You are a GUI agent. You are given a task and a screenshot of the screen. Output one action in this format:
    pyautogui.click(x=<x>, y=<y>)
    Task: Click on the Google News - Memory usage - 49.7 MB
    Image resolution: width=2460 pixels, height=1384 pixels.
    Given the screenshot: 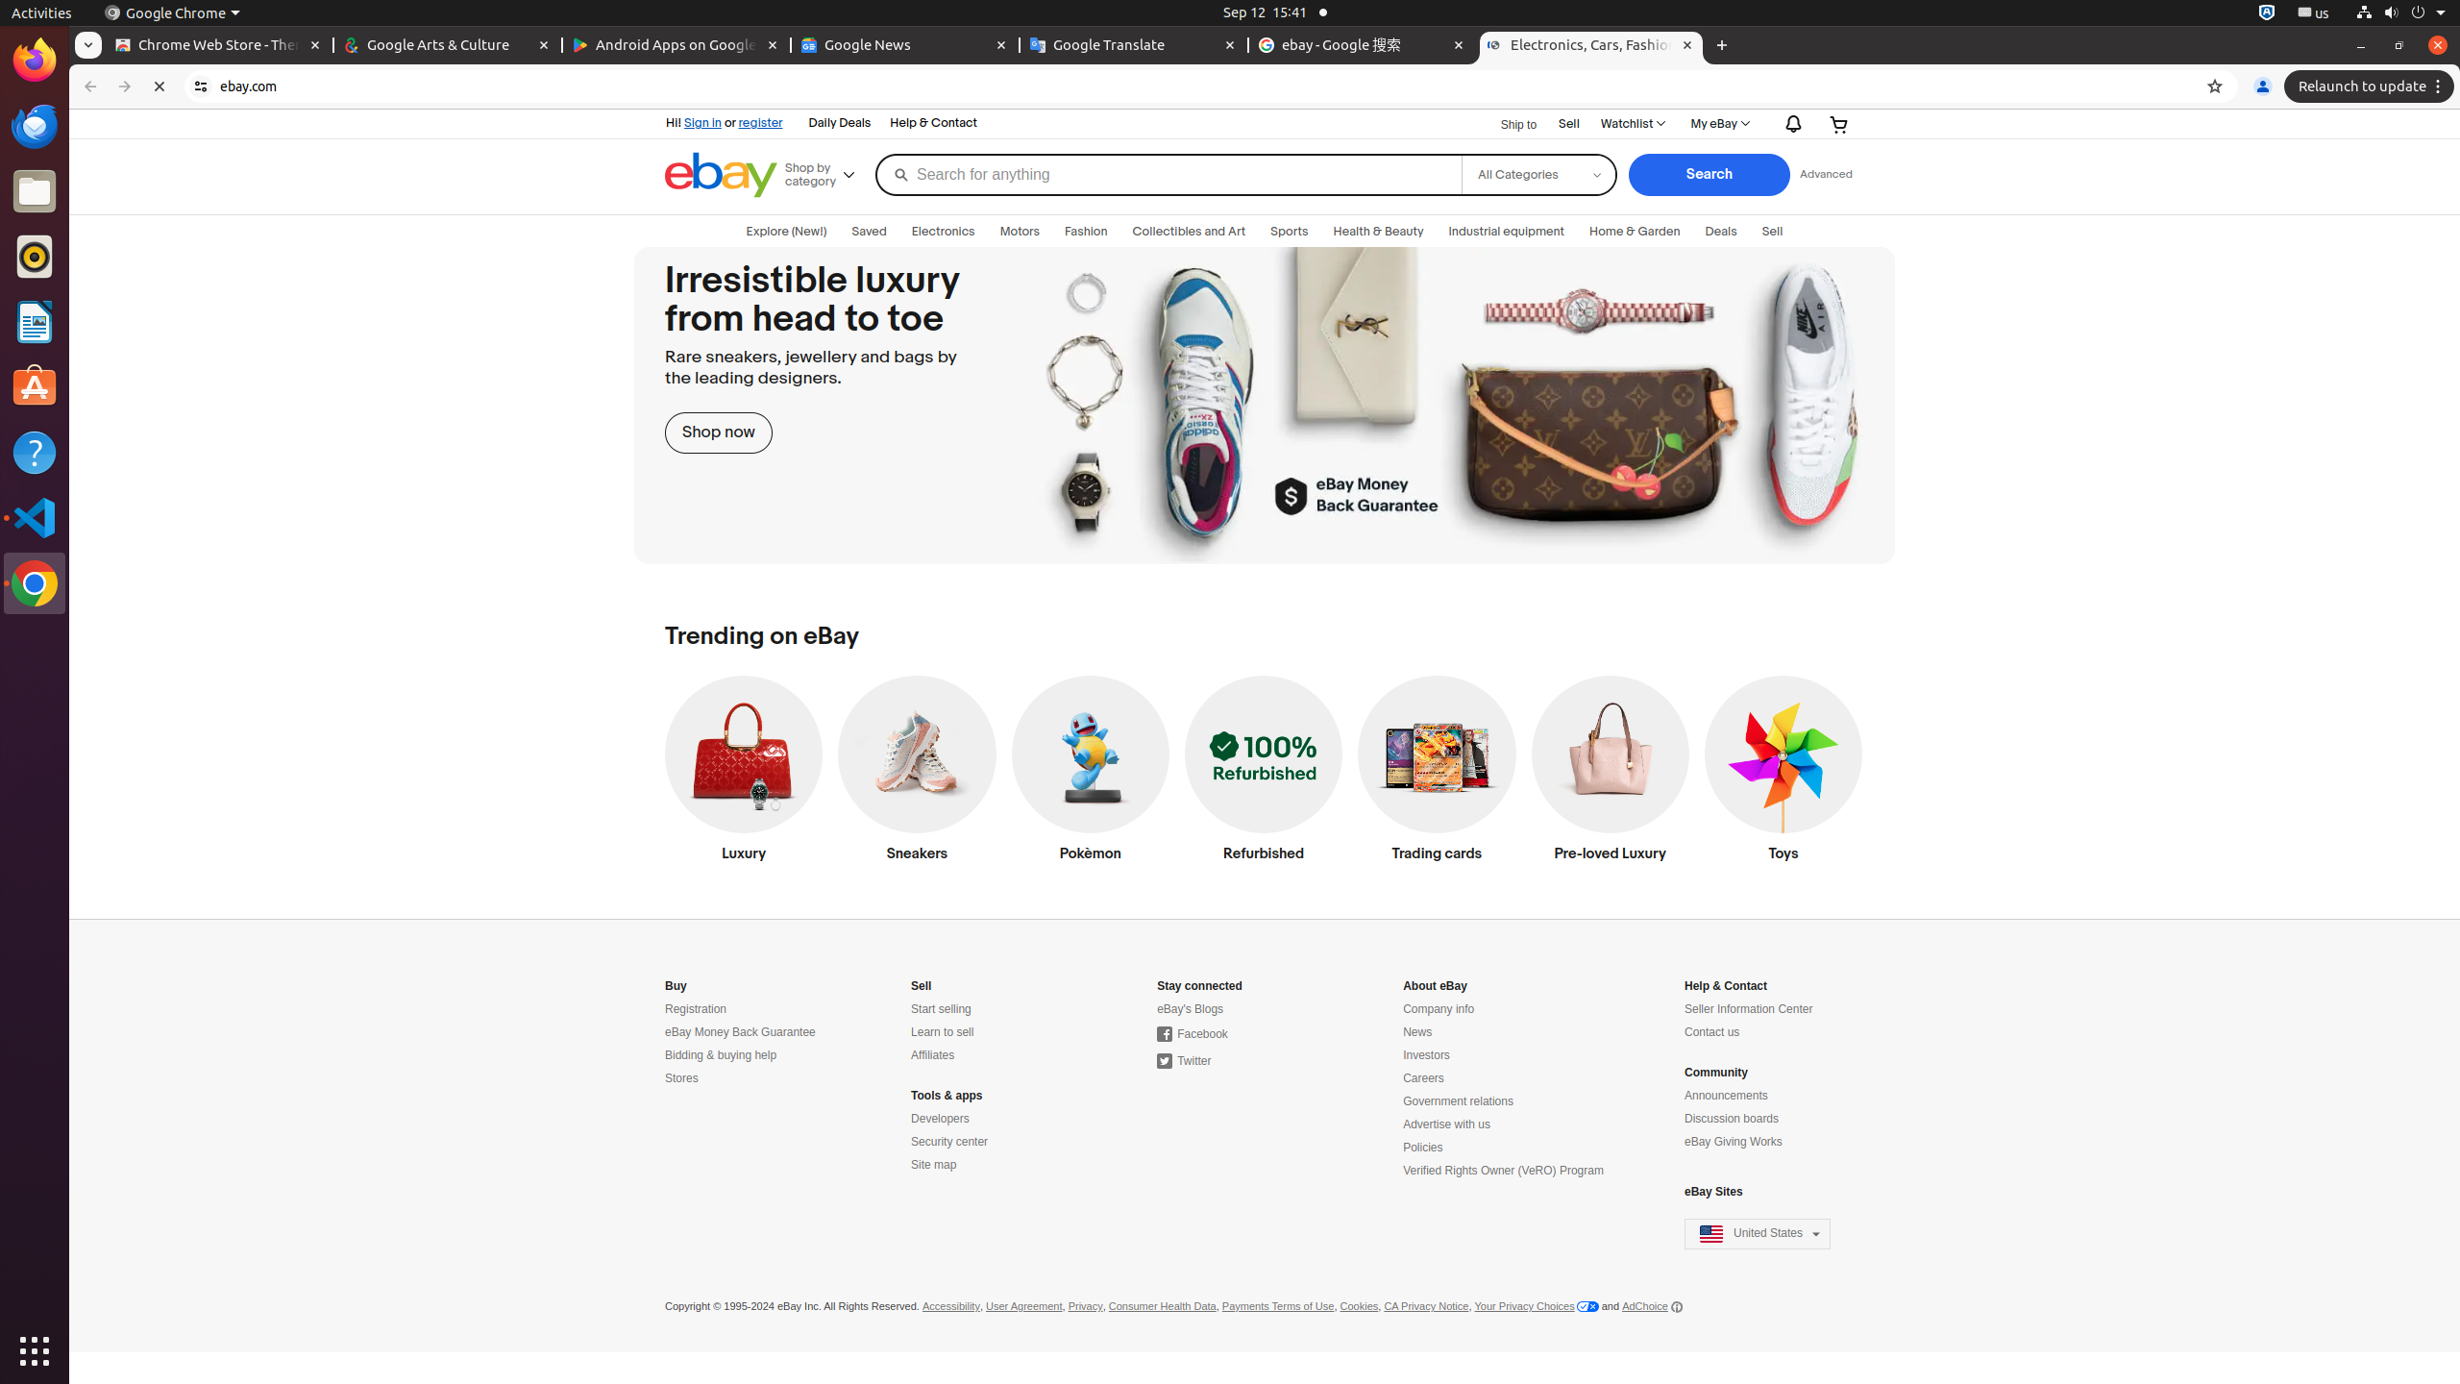 What is the action you would take?
    pyautogui.click(x=905, y=46)
    